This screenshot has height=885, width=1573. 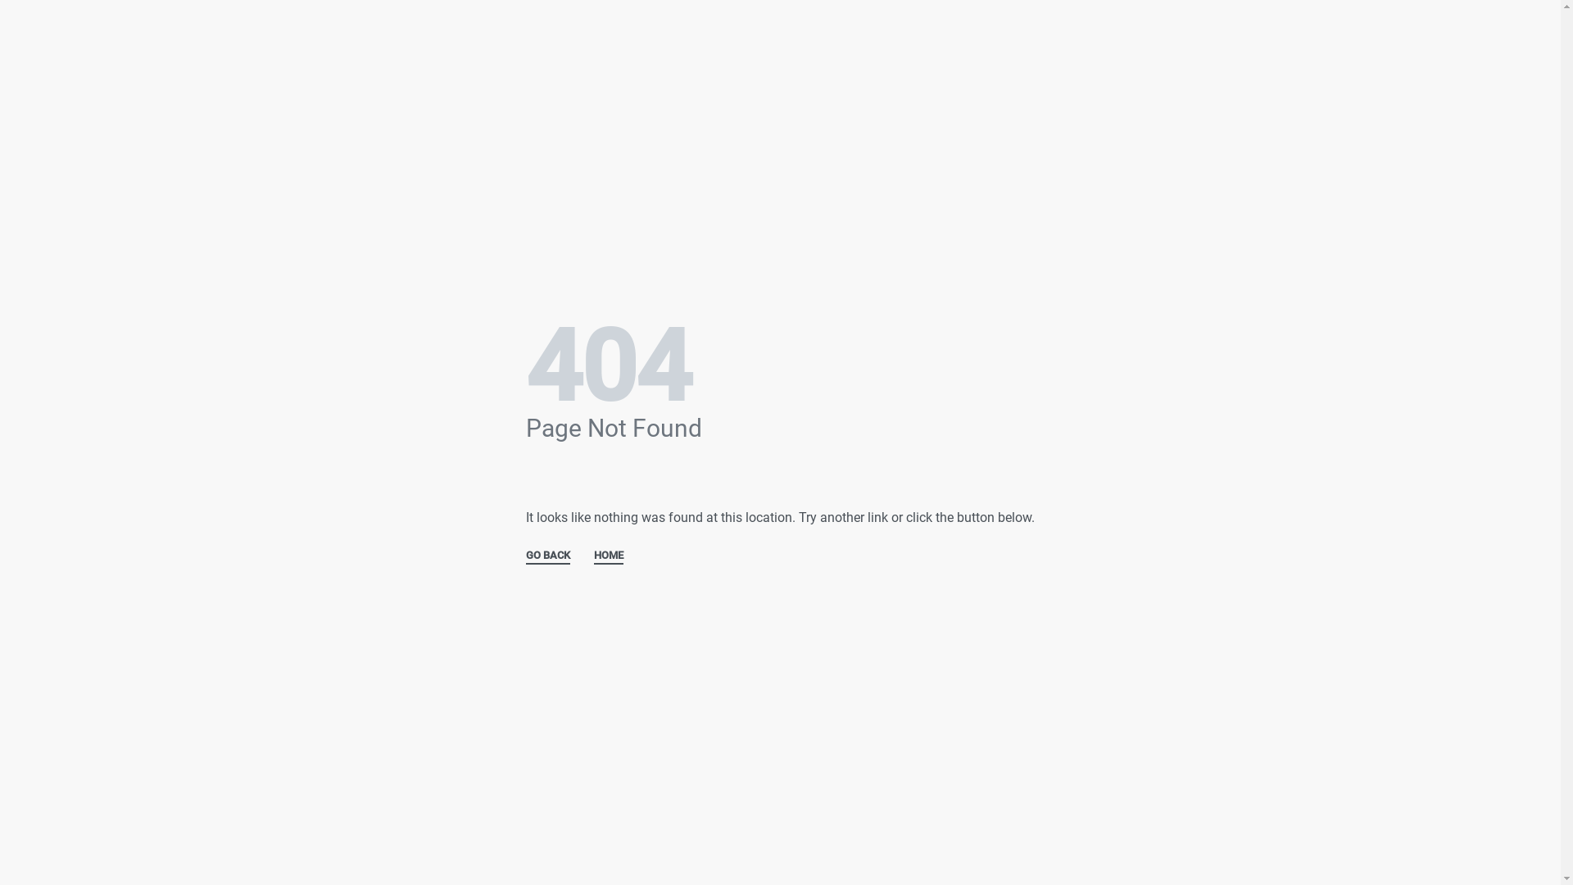 What do you see at coordinates (548, 557) in the screenshot?
I see `GO BACK` at bounding box center [548, 557].